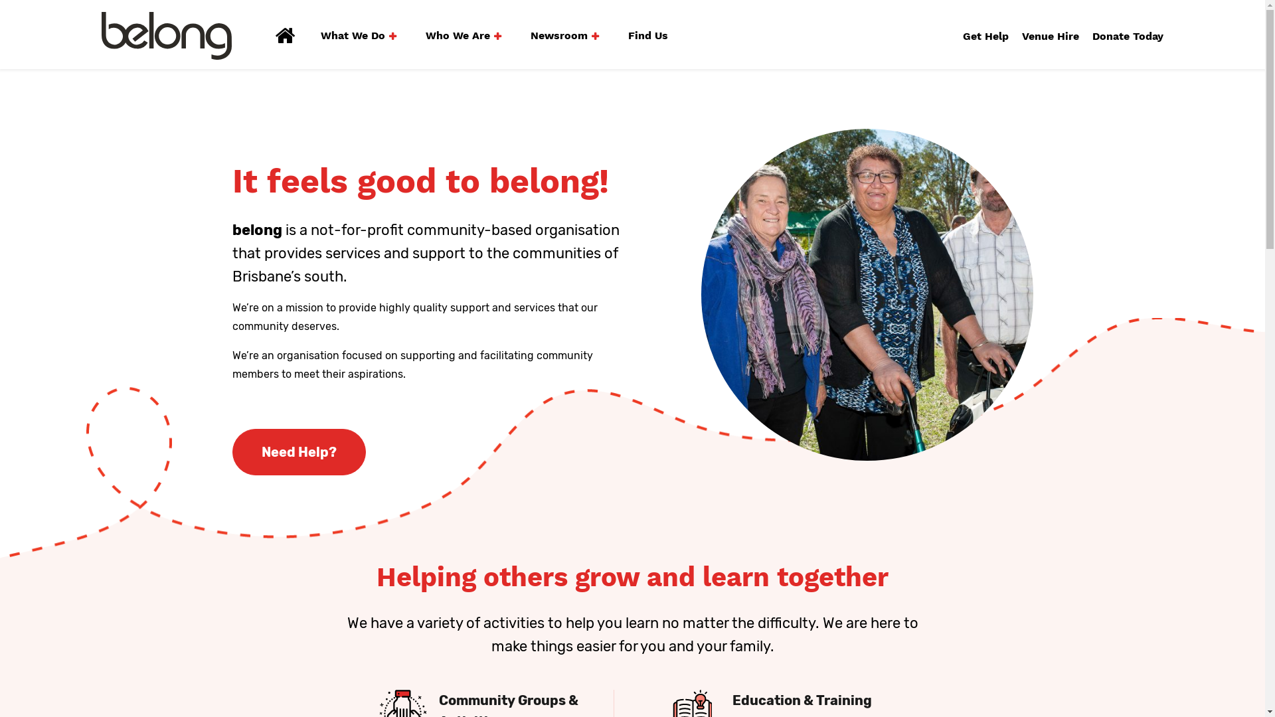 This screenshot has height=717, width=1275. I want to click on What We Do, so click(359, 36).